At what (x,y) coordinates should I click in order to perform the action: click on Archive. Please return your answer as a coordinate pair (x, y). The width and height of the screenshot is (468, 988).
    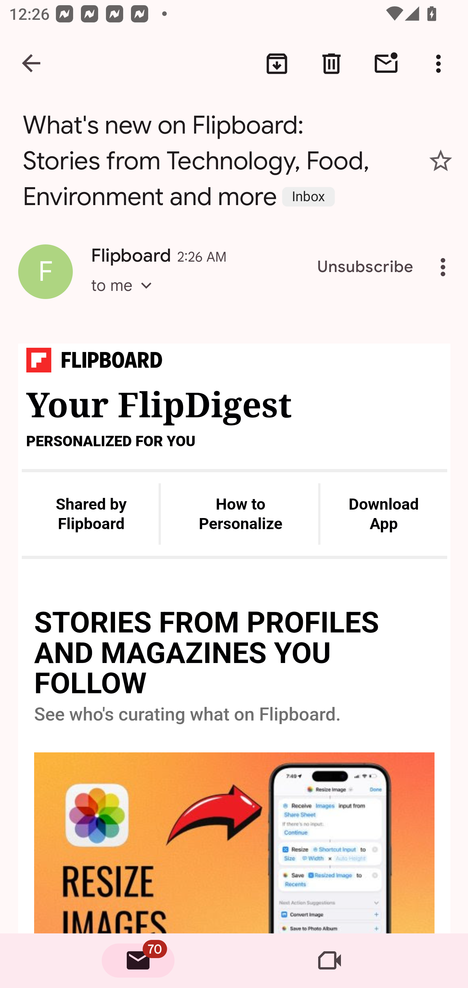
    Looking at the image, I should click on (277, 64).